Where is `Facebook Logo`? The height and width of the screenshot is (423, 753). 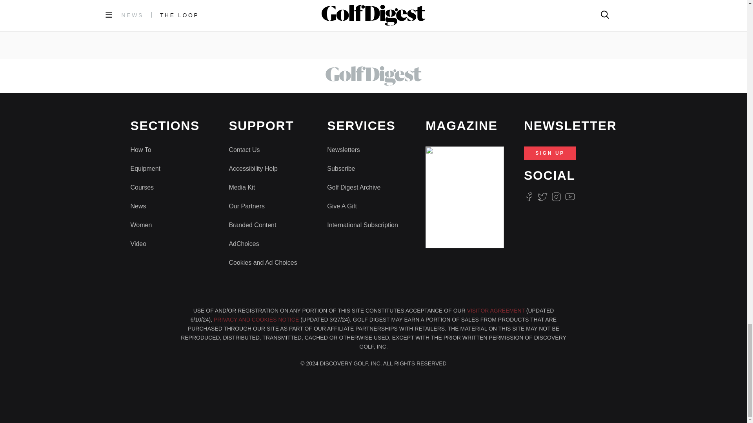
Facebook Logo is located at coordinates (529, 197).